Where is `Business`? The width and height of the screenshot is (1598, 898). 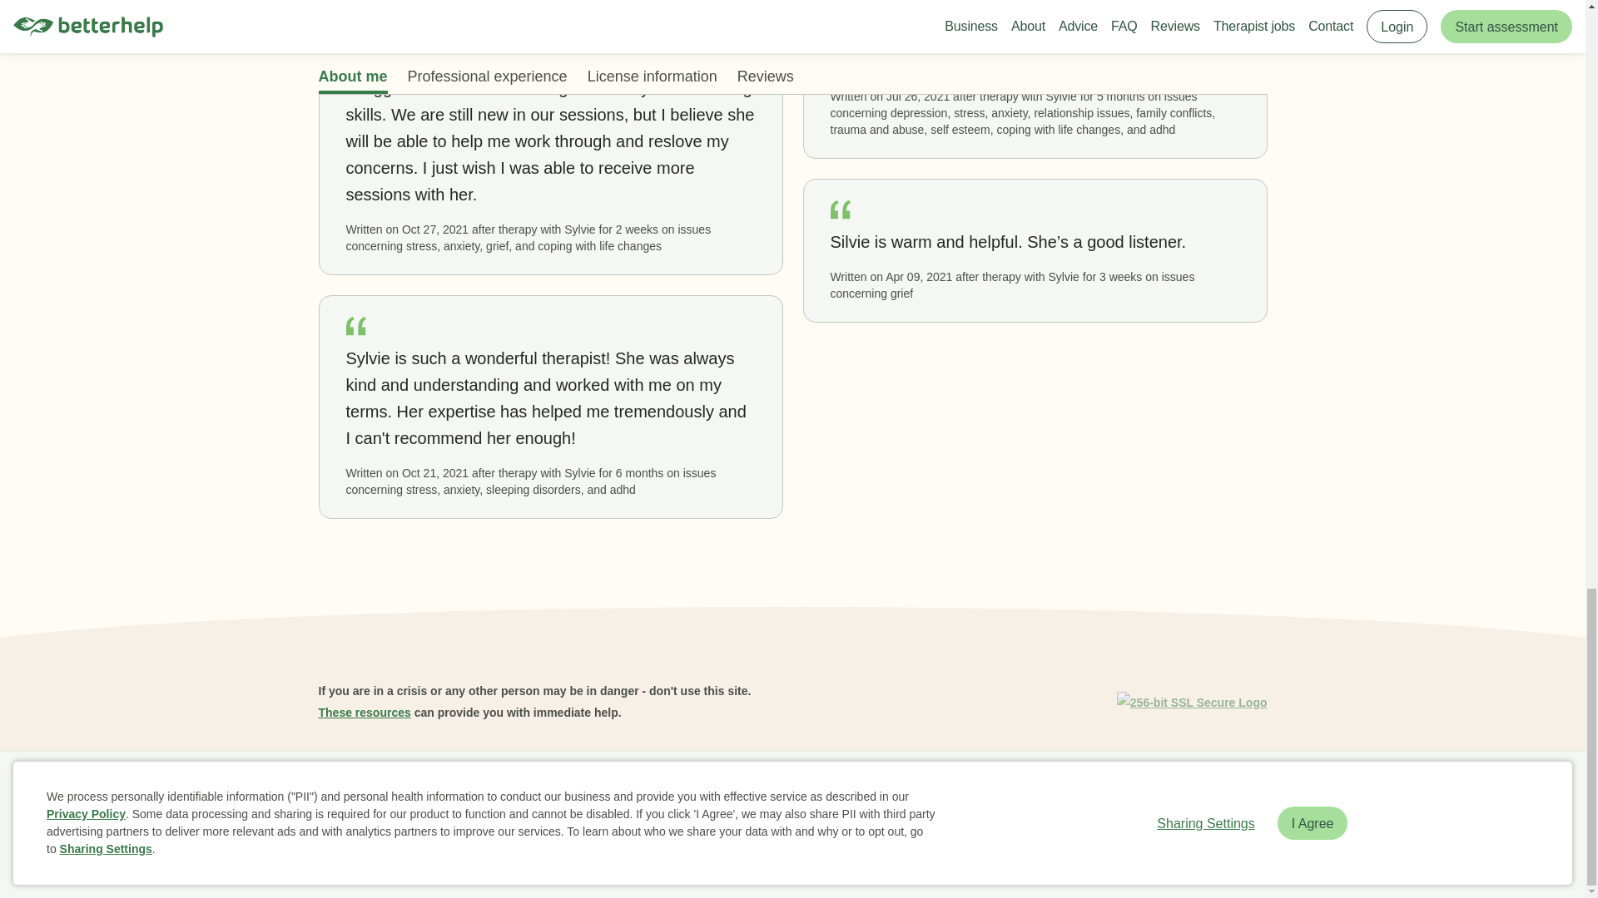 Business is located at coordinates (401, 792).